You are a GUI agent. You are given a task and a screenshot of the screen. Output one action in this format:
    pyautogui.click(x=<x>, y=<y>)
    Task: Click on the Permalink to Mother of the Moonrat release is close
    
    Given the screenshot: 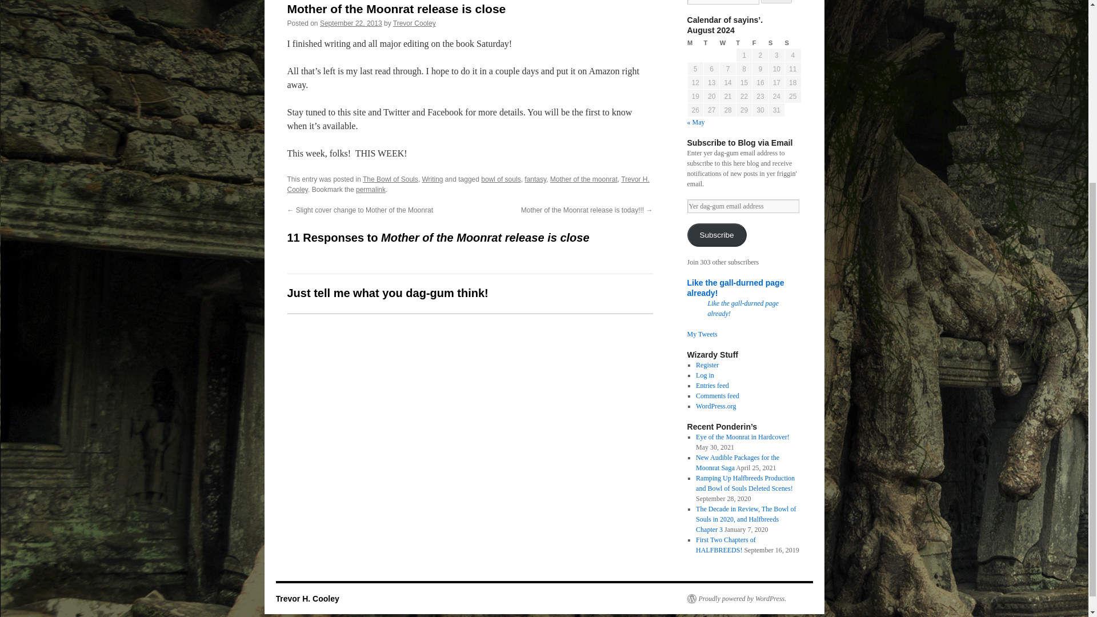 What is the action you would take?
    pyautogui.click(x=370, y=190)
    